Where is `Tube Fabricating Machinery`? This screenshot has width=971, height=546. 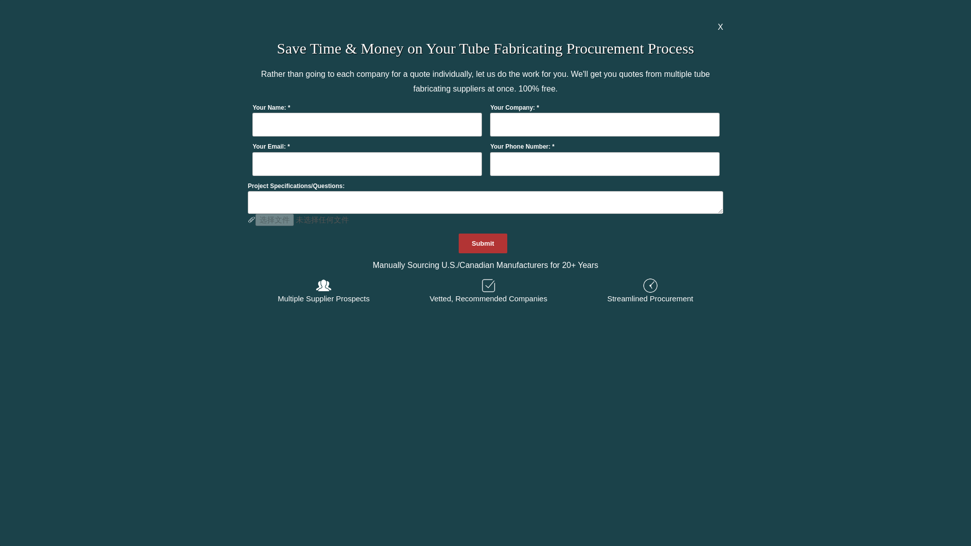
Tube Fabricating Machinery is located at coordinates (777, 392).